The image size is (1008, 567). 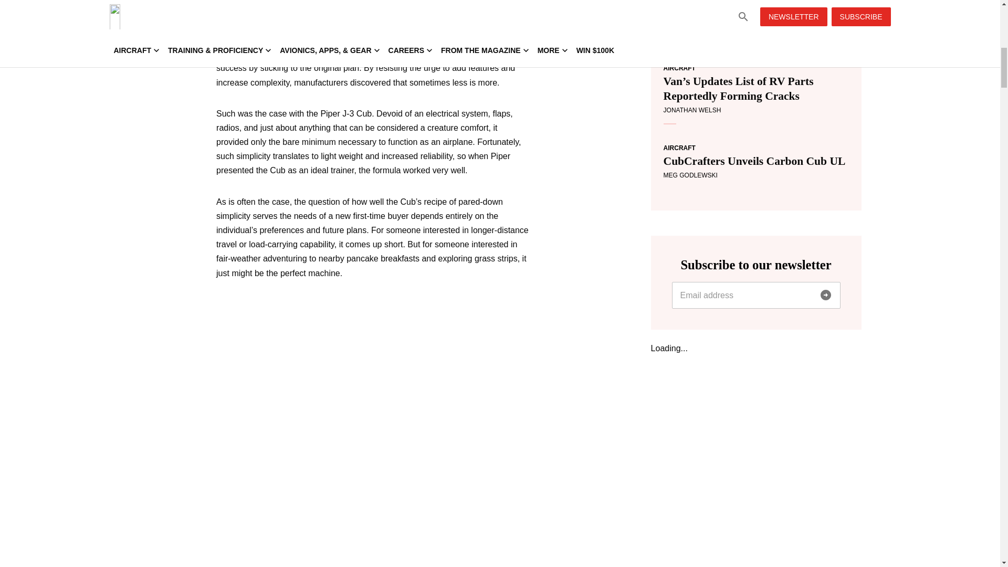 What do you see at coordinates (690, 175) in the screenshot?
I see `MEG GODLEWSKI` at bounding box center [690, 175].